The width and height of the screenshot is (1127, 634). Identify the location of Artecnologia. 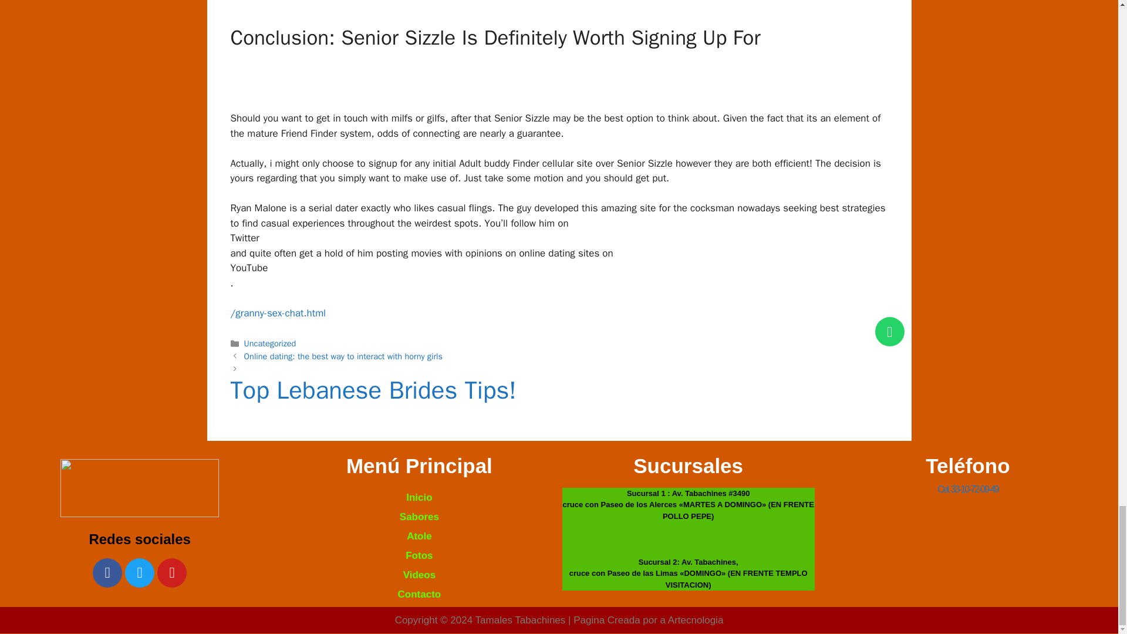
(696, 620).